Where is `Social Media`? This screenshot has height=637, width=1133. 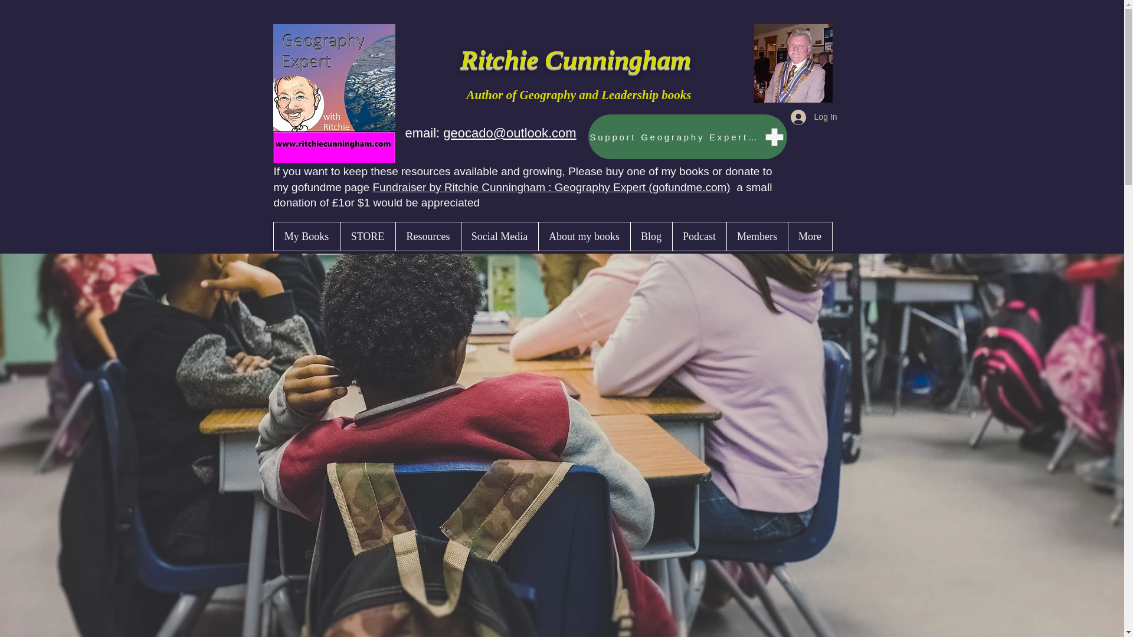
Social Media is located at coordinates (498, 236).